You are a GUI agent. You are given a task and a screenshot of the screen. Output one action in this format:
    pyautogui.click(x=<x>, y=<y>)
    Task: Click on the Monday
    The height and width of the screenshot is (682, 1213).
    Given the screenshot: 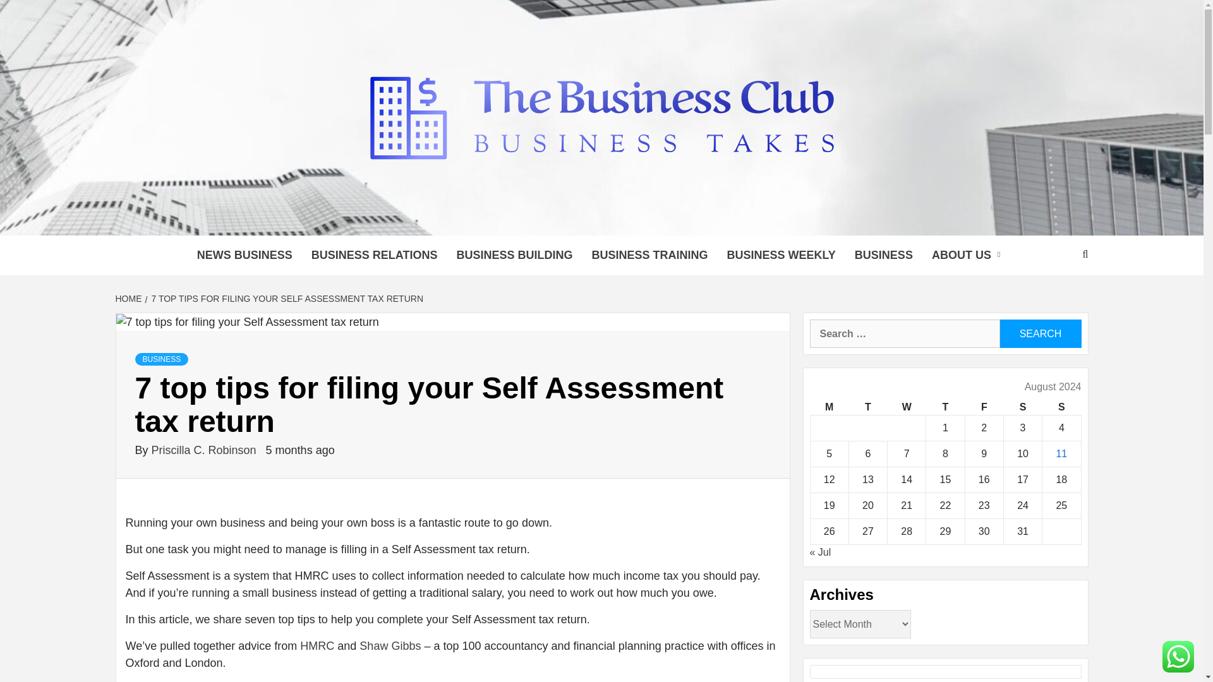 What is the action you would take?
    pyautogui.click(x=829, y=407)
    